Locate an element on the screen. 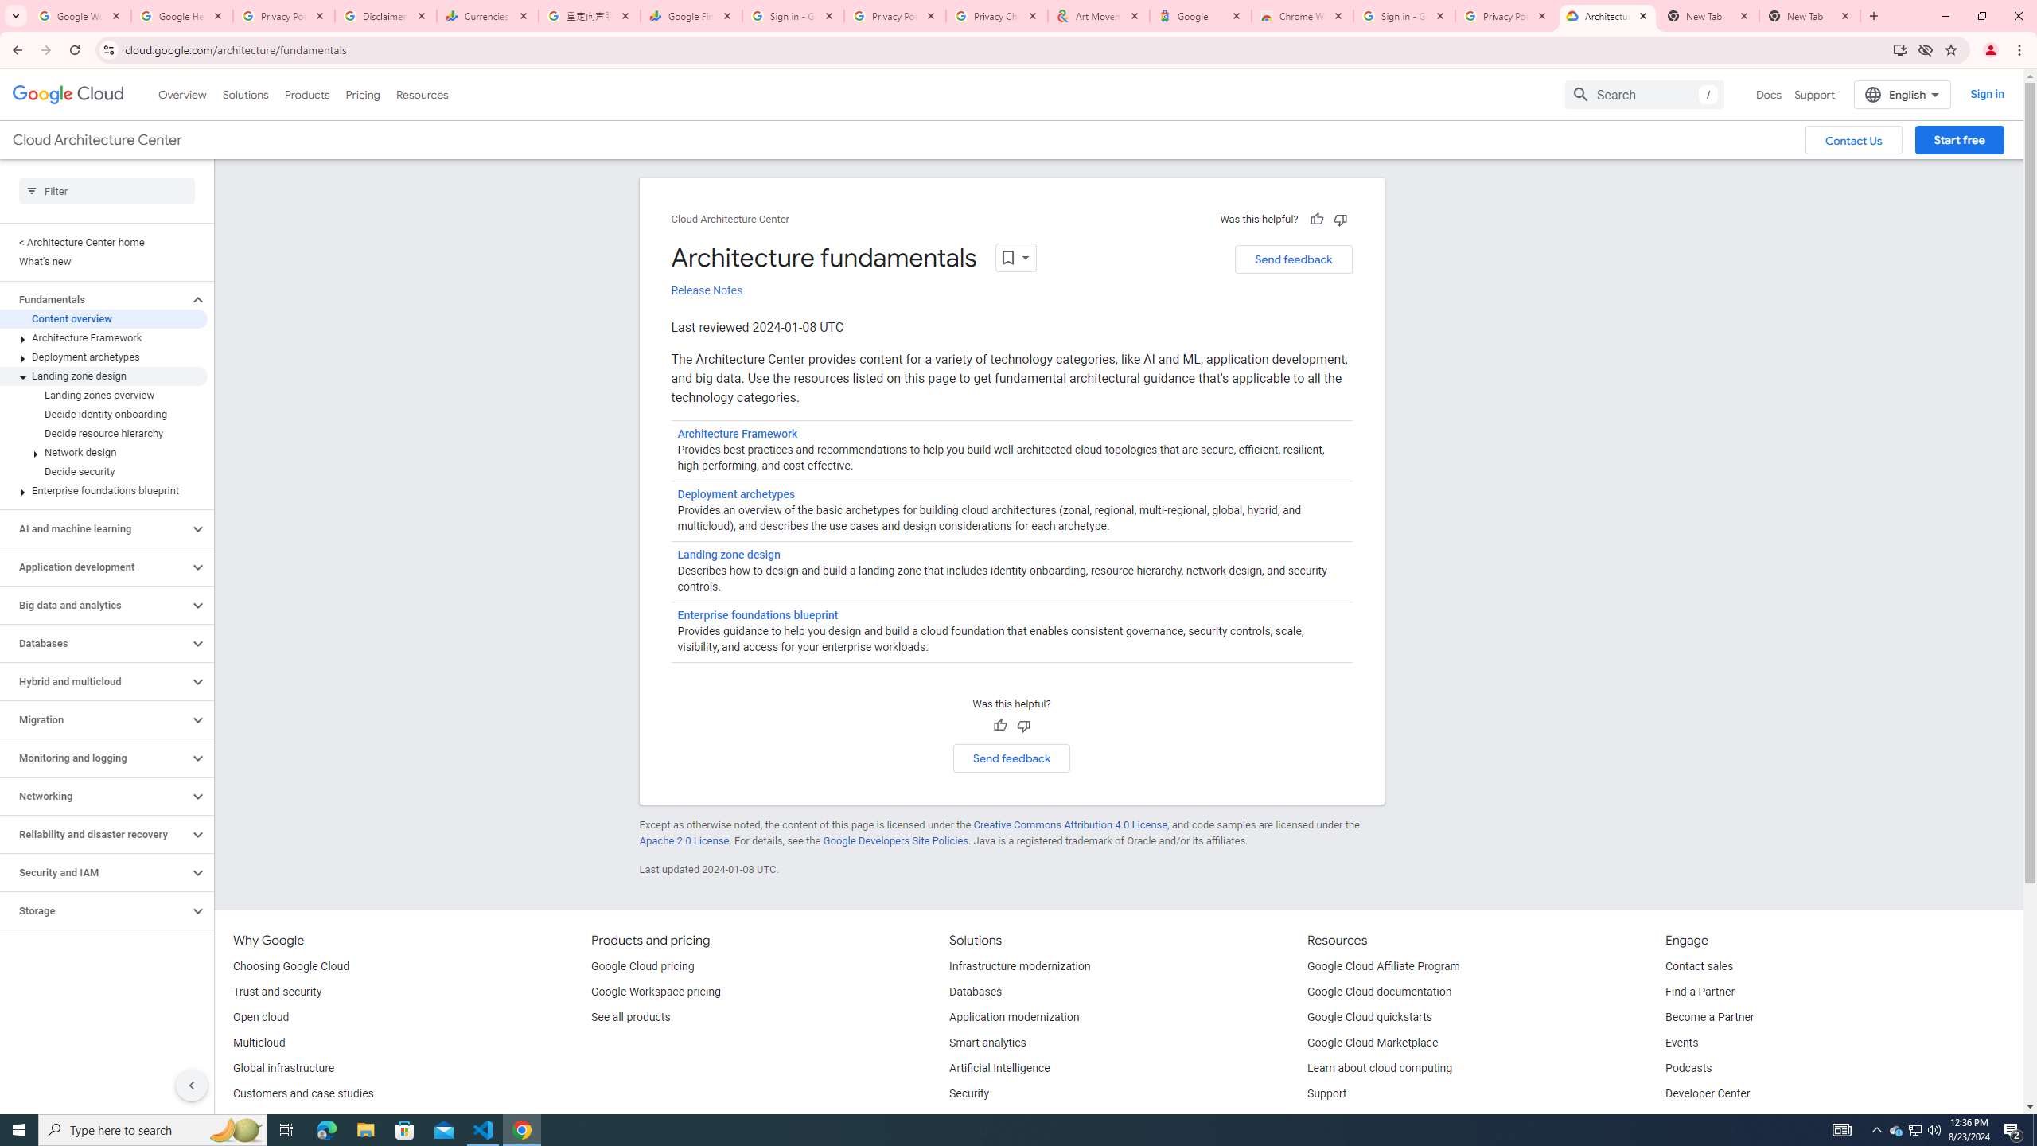 The height and width of the screenshot is (1146, 2037). Decide security is located at coordinates (103, 471).